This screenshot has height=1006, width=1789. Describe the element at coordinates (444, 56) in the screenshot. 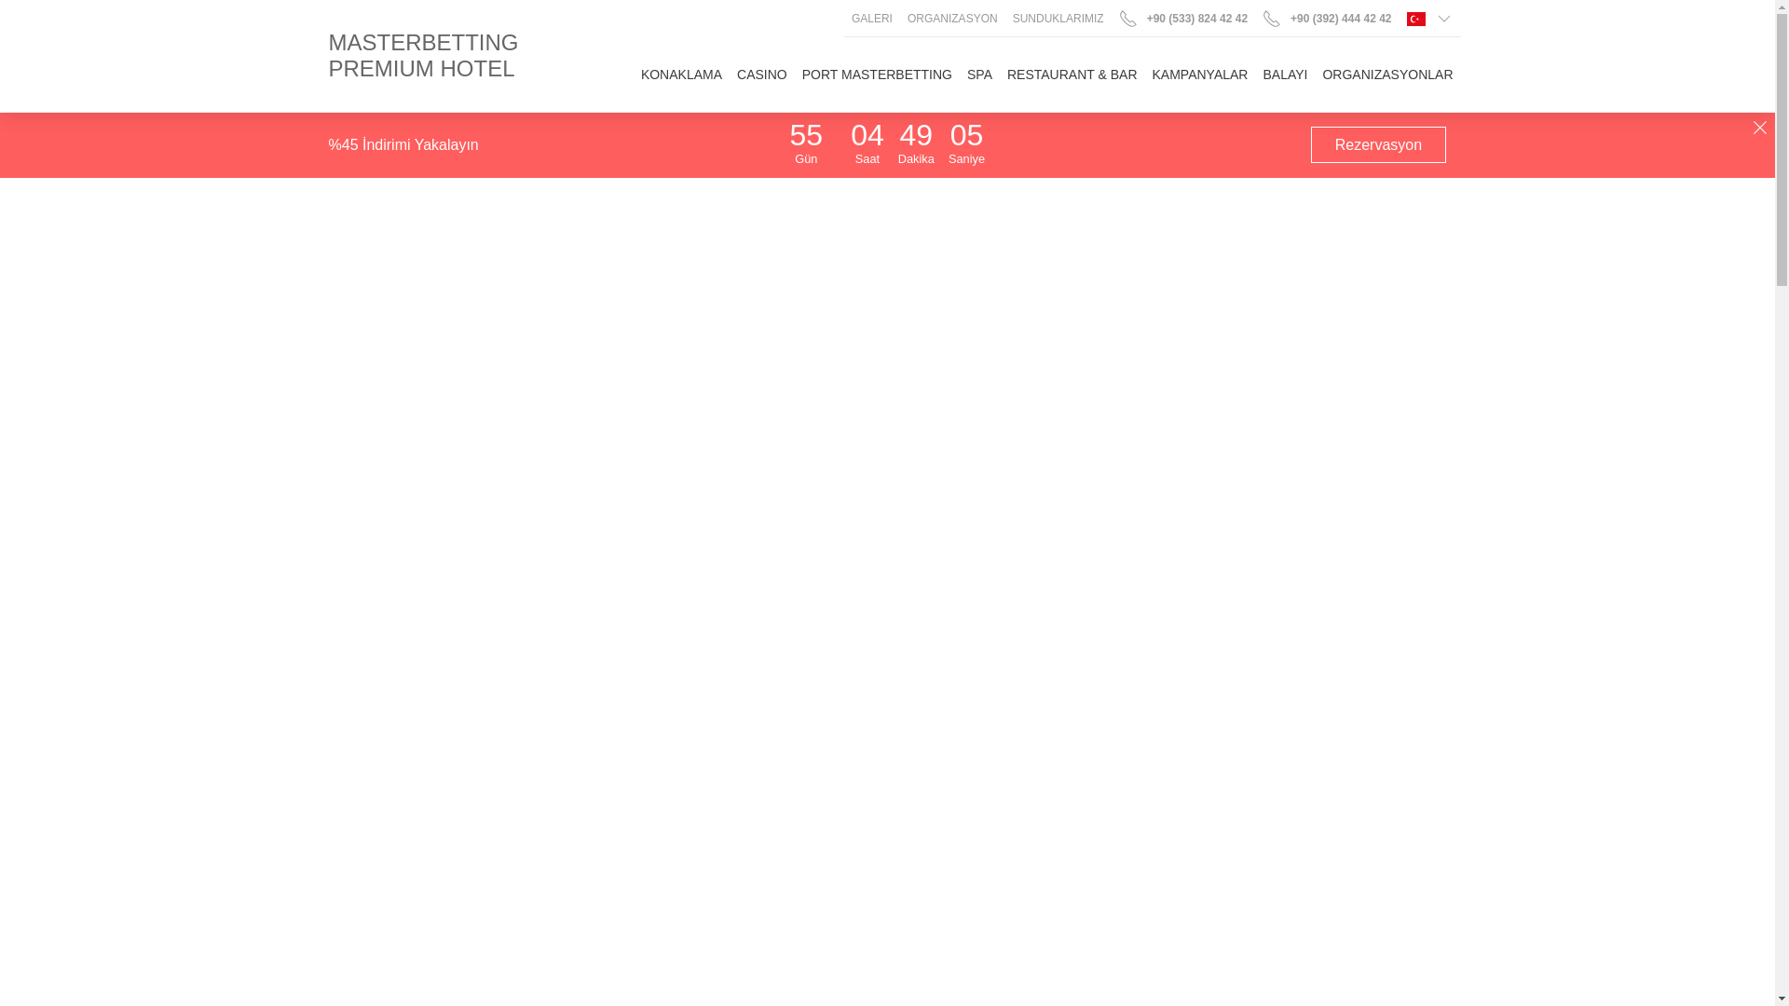

I see `MASTERBETTING PREMIUM HOTEL` at that location.